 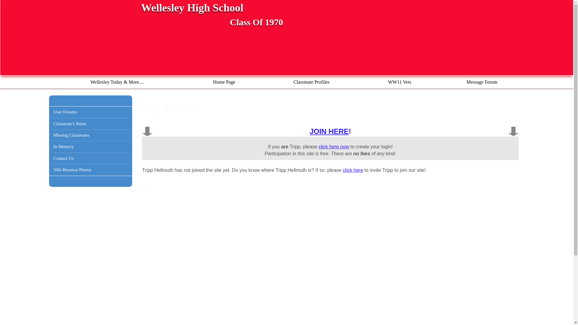 I want to click on User Forums, so click(x=90, y=112).